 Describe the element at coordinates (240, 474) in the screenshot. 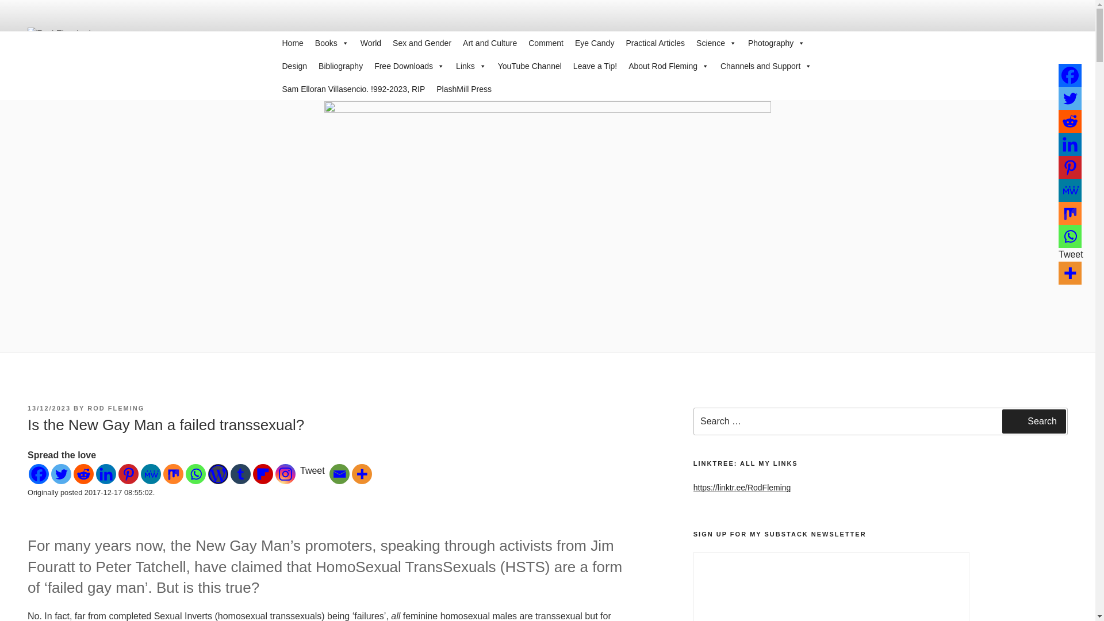

I see `Tumblr` at that location.